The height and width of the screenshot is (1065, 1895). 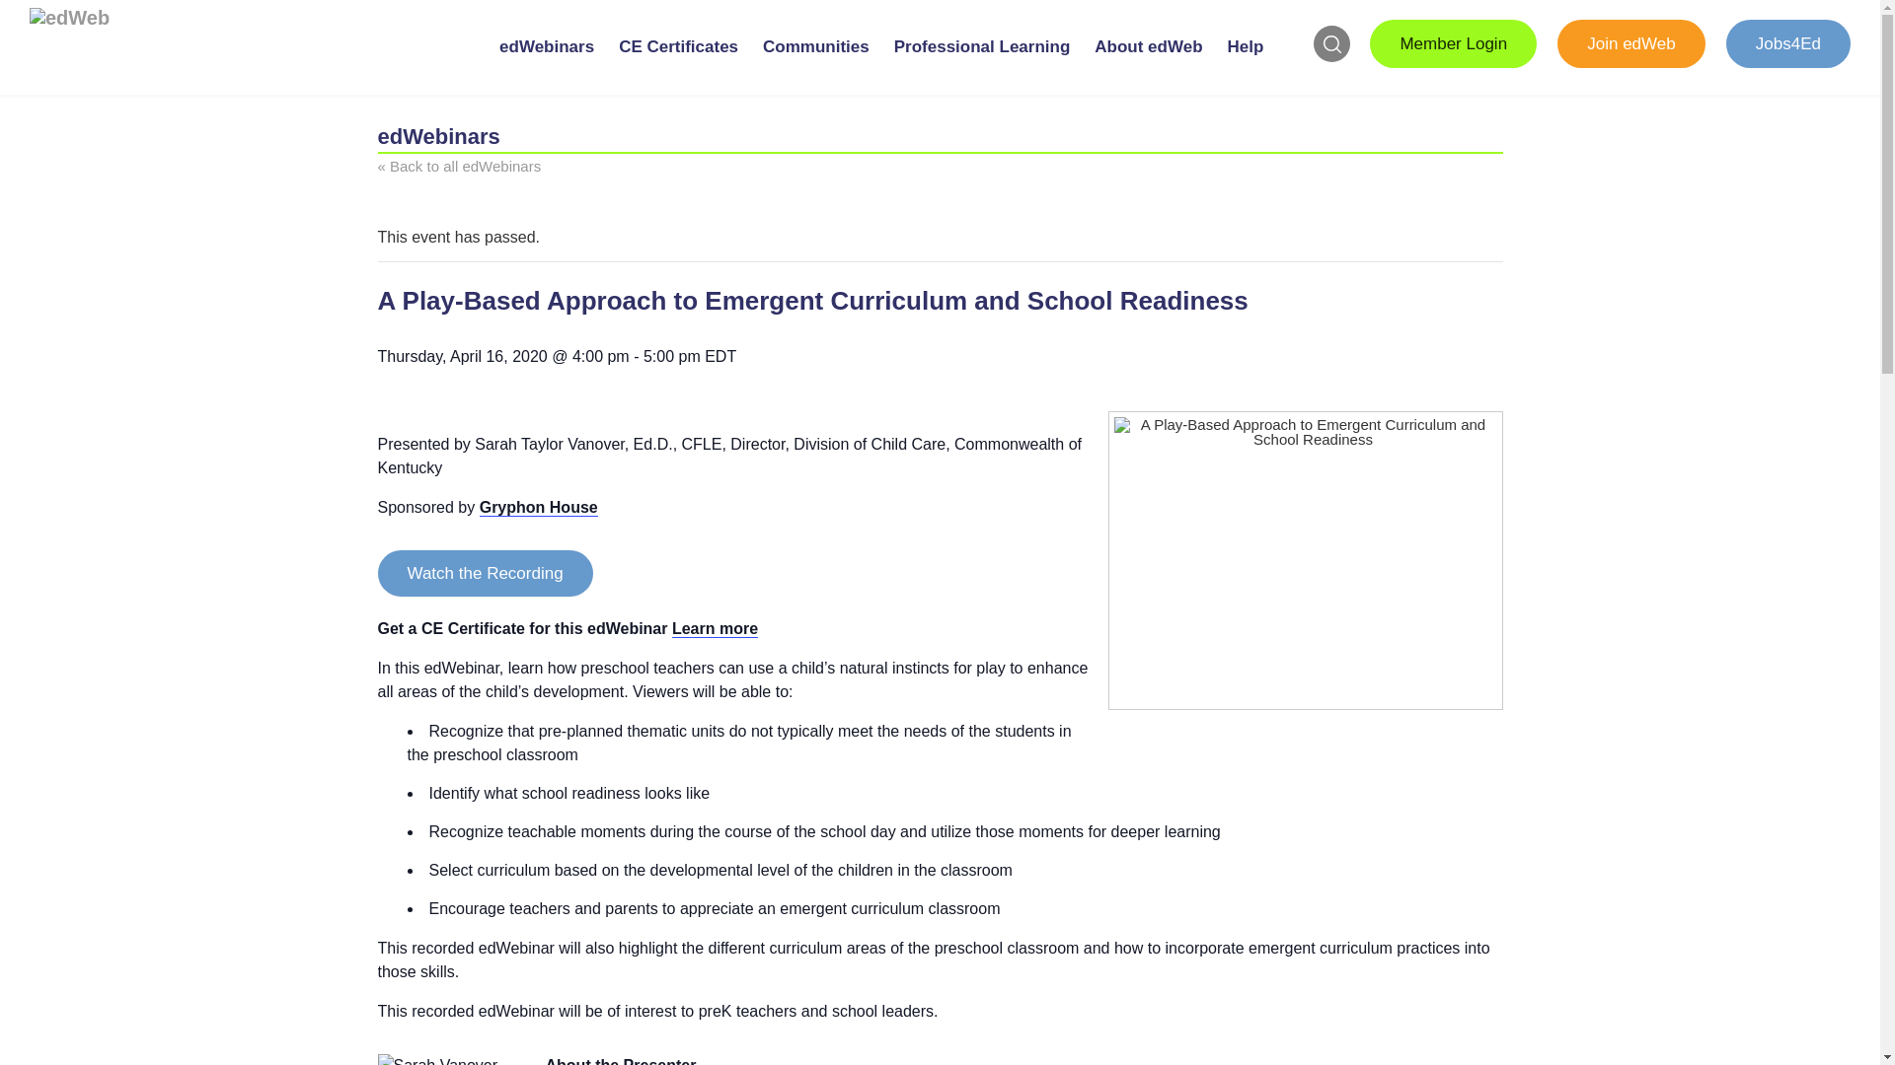 What do you see at coordinates (678, 64) in the screenshot?
I see `CE Certificates` at bounding box center [678, 64].